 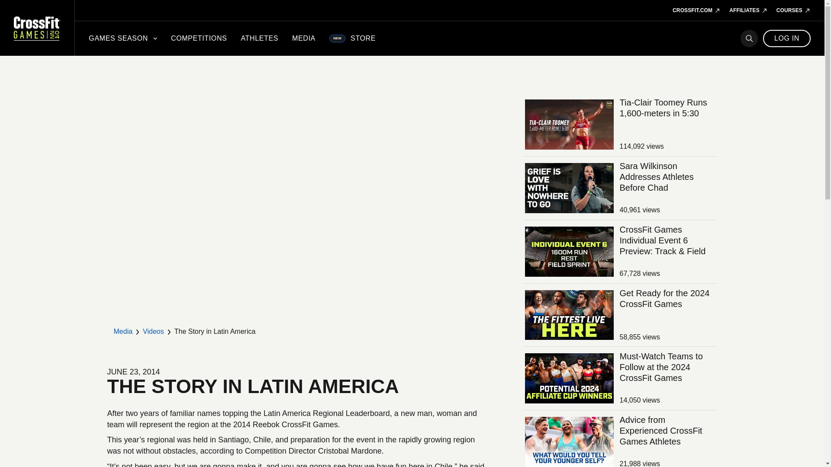 I want to click on GAMES SEASON, so click(x=123, y=38).